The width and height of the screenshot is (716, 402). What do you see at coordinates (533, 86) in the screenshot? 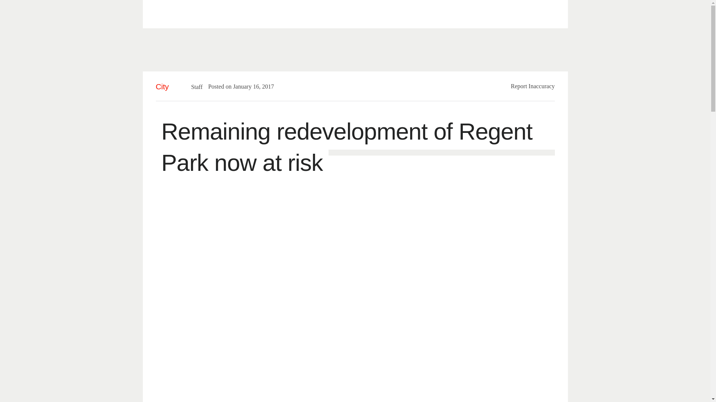
I see `Report Inaccuracy` at bounding box center [533, 86].